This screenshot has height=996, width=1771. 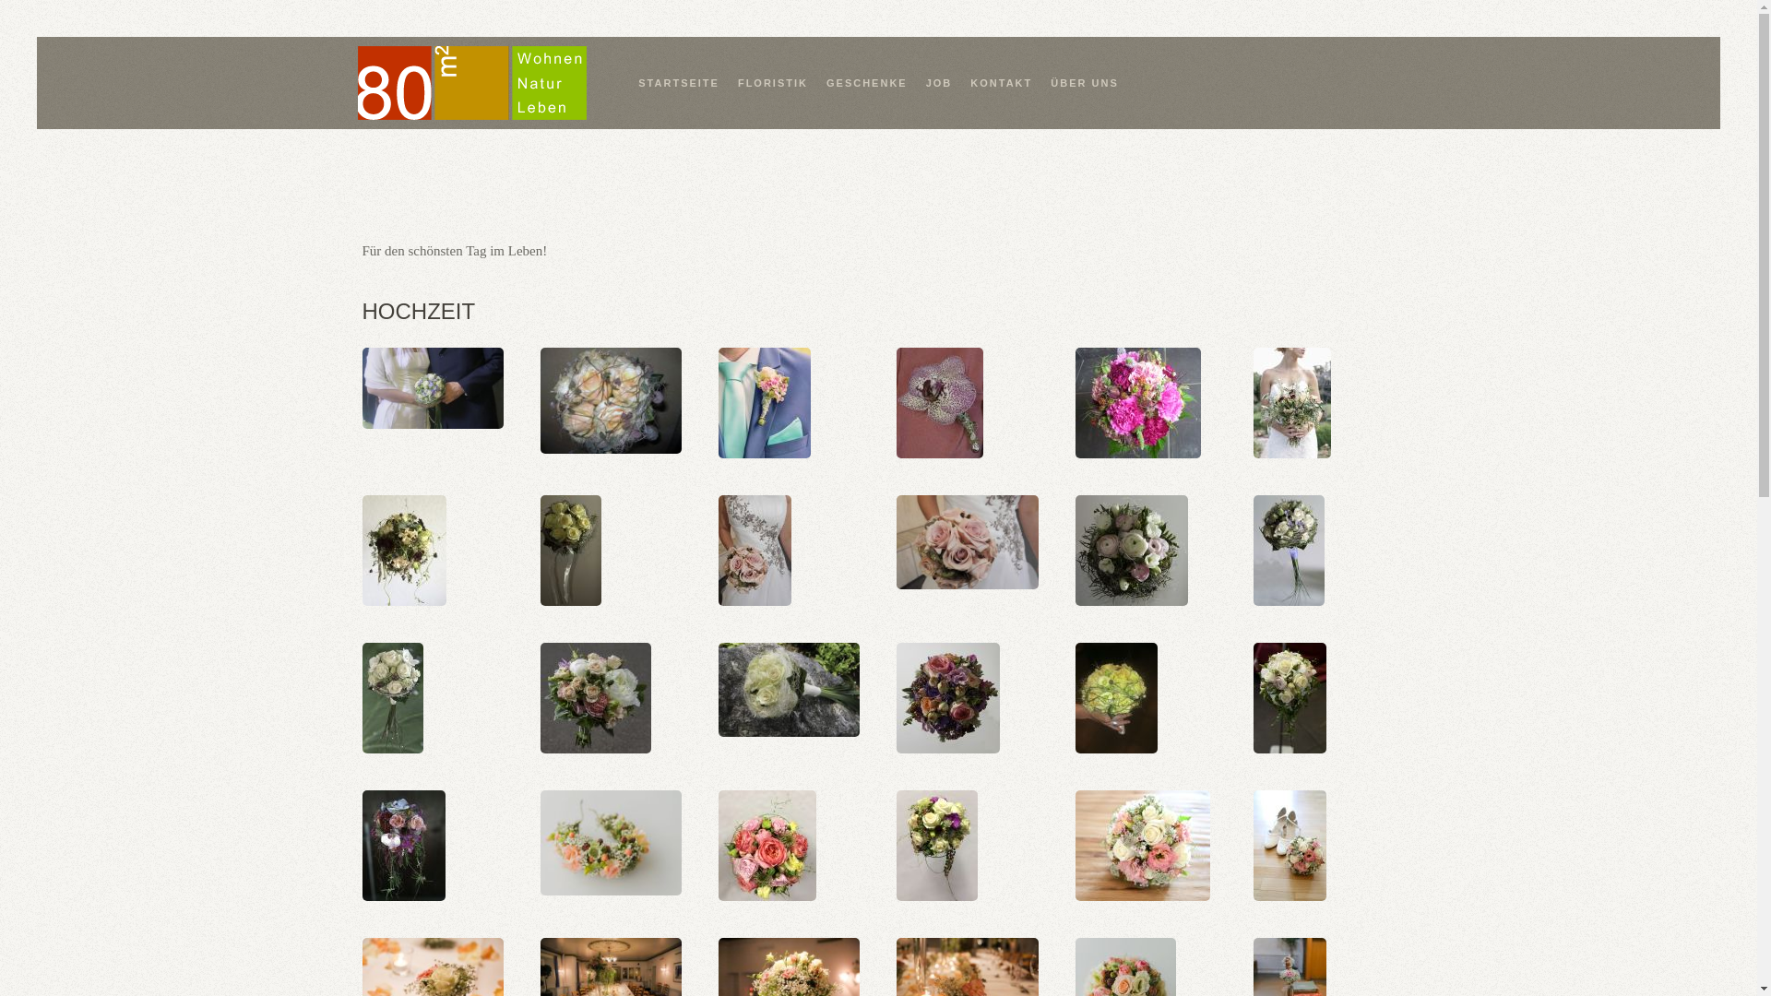 What do you see at coordinates (403, 846) in the screenshot?
I see `Brautstrauss7` at bounding box center [403, 846].